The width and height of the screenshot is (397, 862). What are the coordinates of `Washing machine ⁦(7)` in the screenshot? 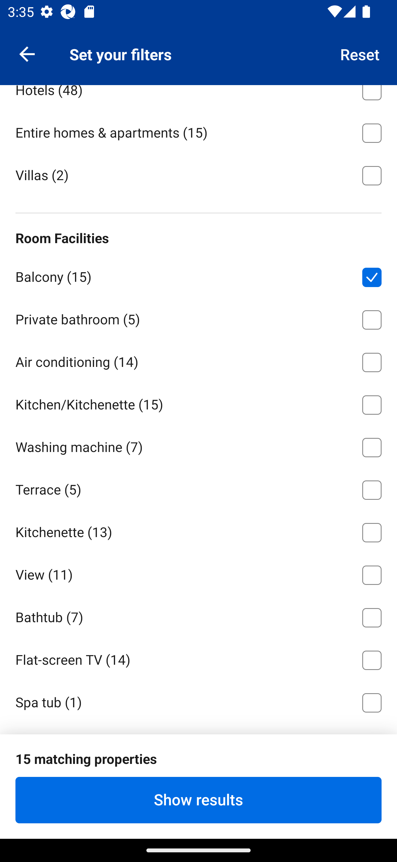 It's located at (198, 446).